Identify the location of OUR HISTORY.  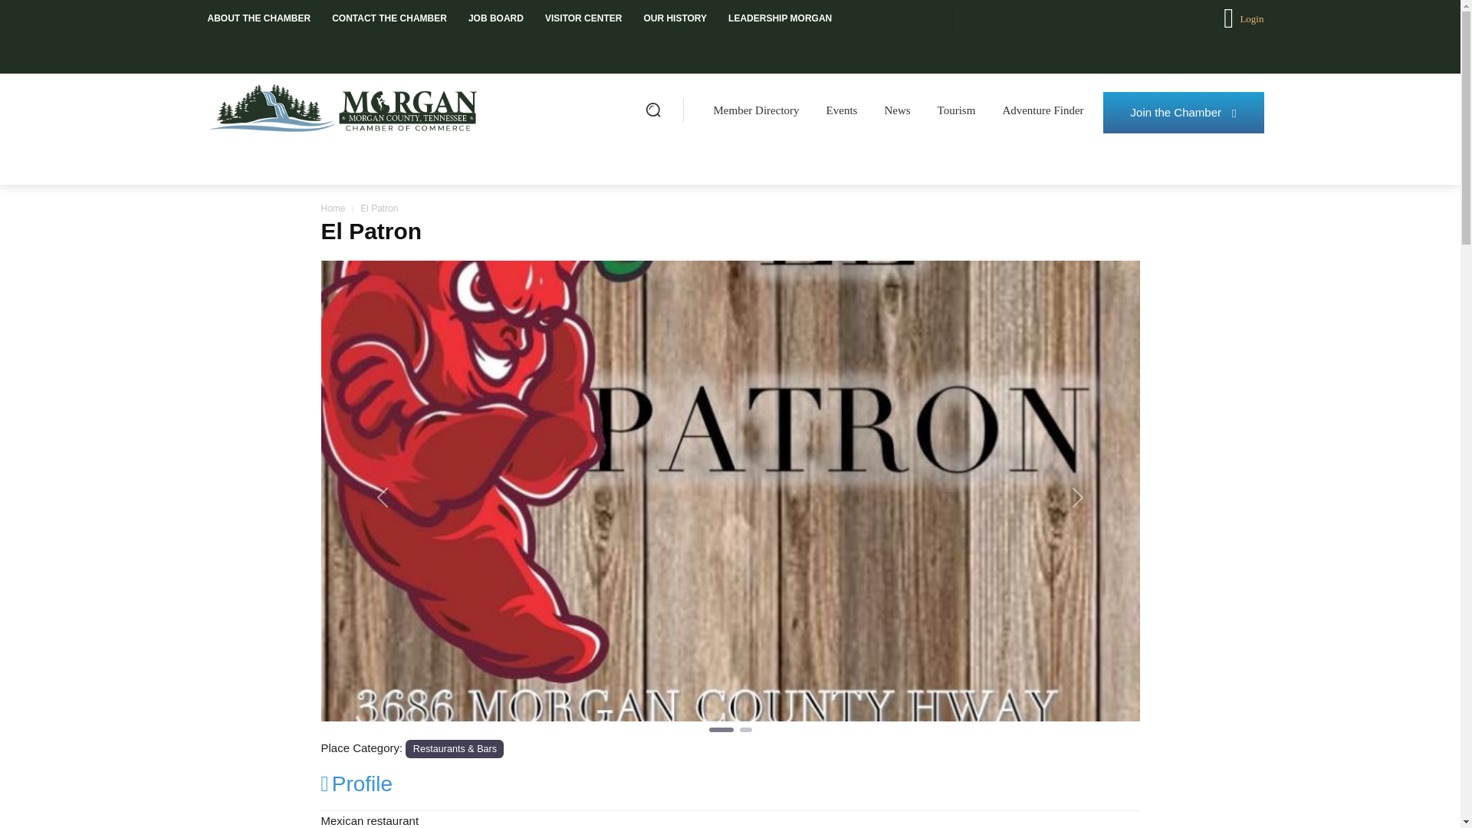
(675, 18).